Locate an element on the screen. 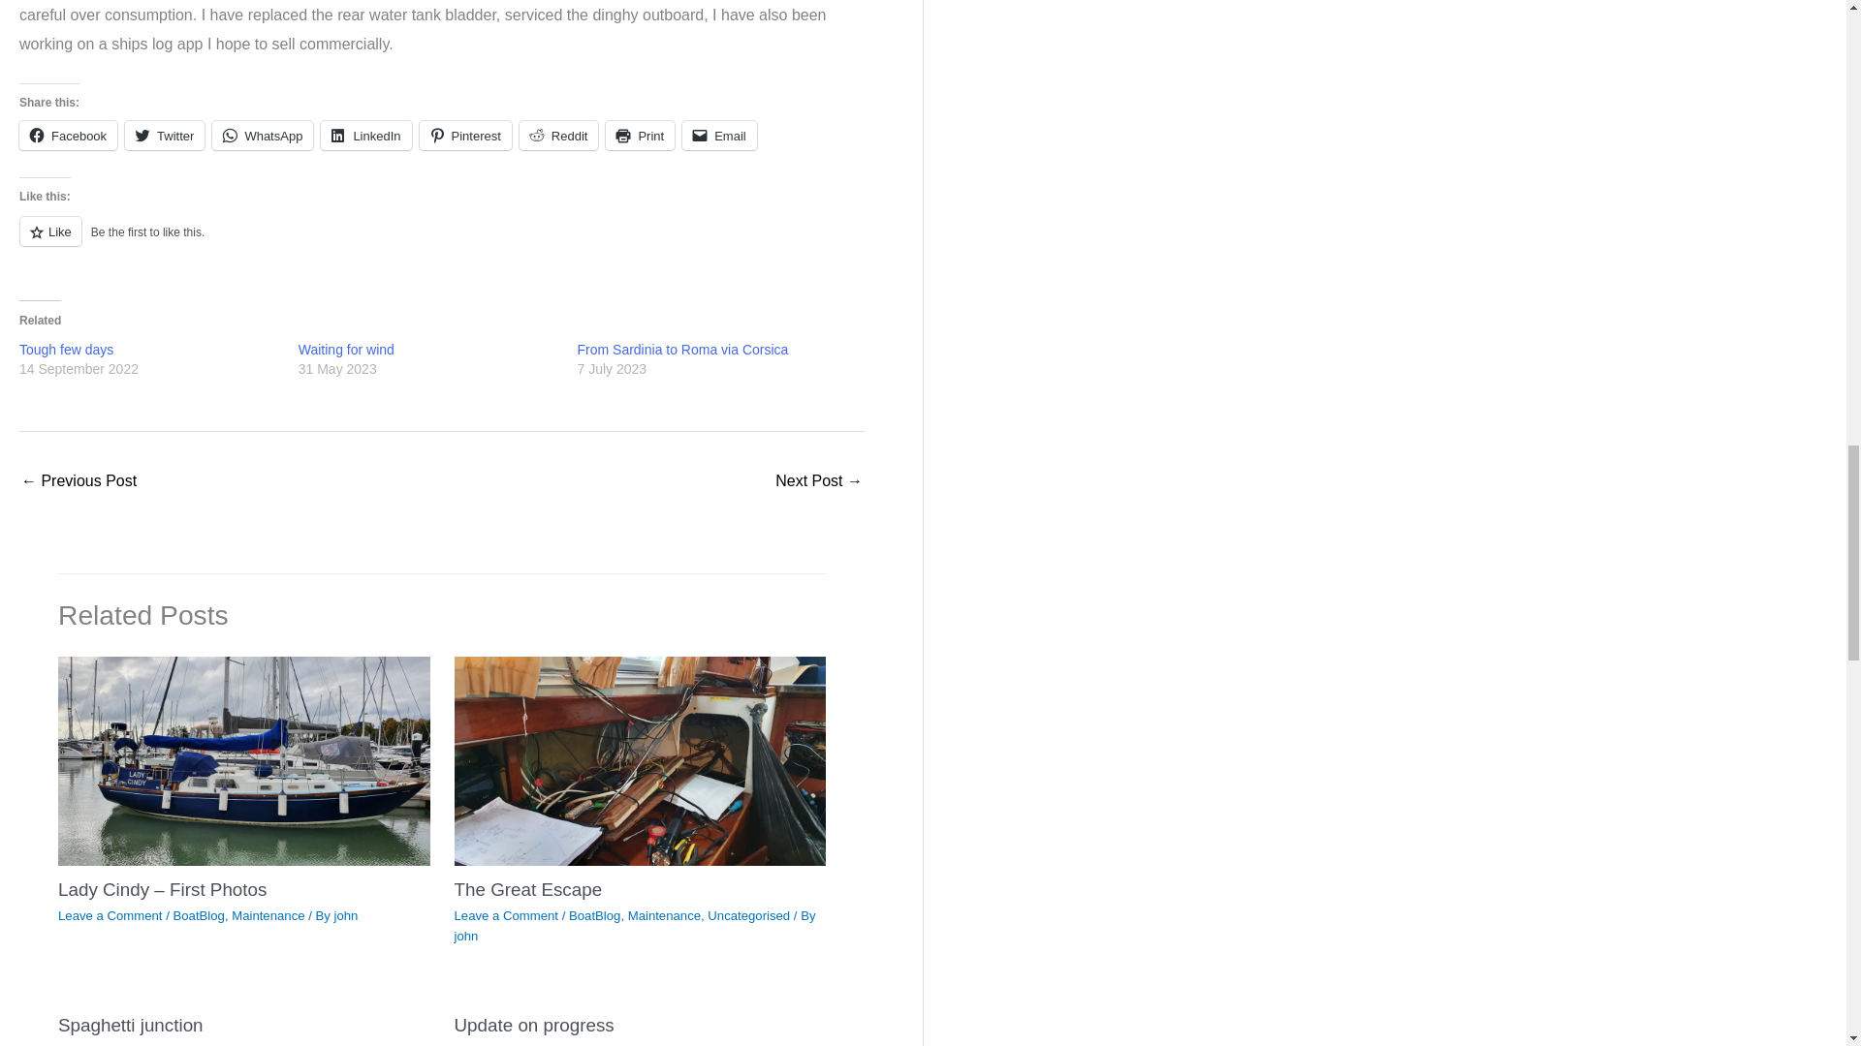 This screenshot has width=1861, height=1046. Click to share on Pinterest is located at coordinates (465, 136).